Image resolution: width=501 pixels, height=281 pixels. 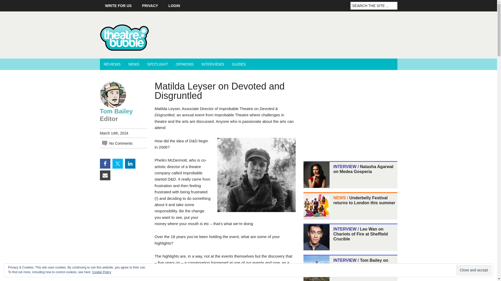 I want to click on Posts by Tom Bailey, so click(x=116, y=111).